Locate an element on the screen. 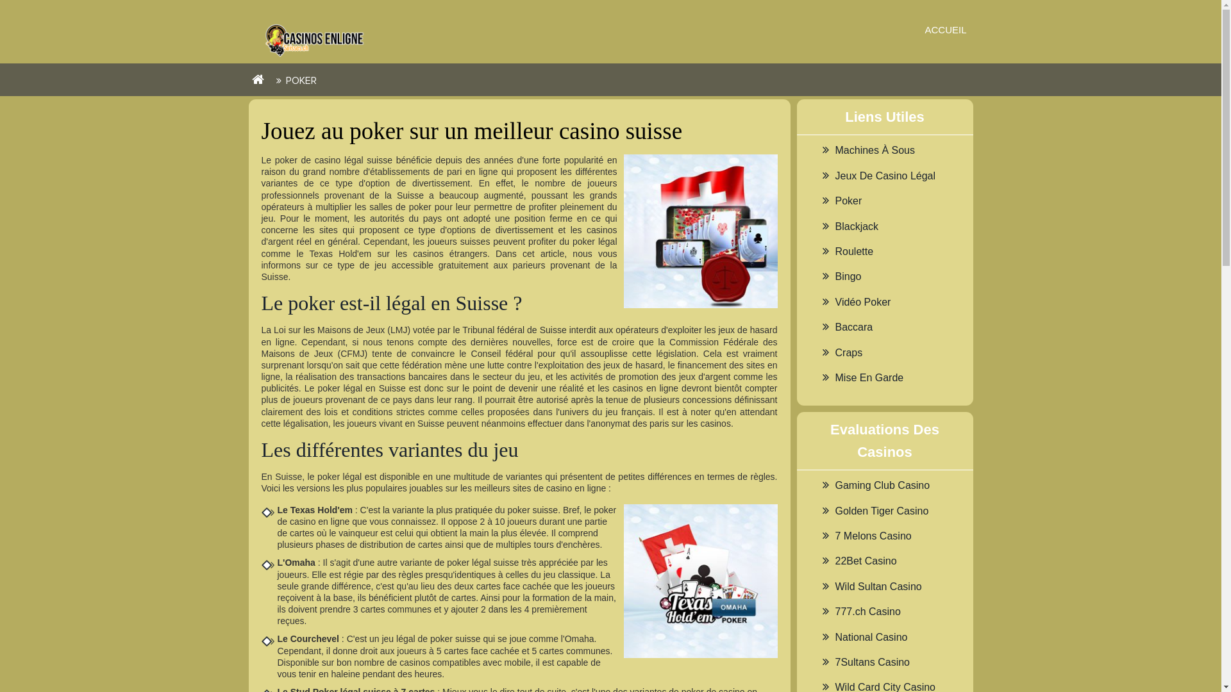 The image size is (1231, 692). Baccara is located at coordinates (854, 327).